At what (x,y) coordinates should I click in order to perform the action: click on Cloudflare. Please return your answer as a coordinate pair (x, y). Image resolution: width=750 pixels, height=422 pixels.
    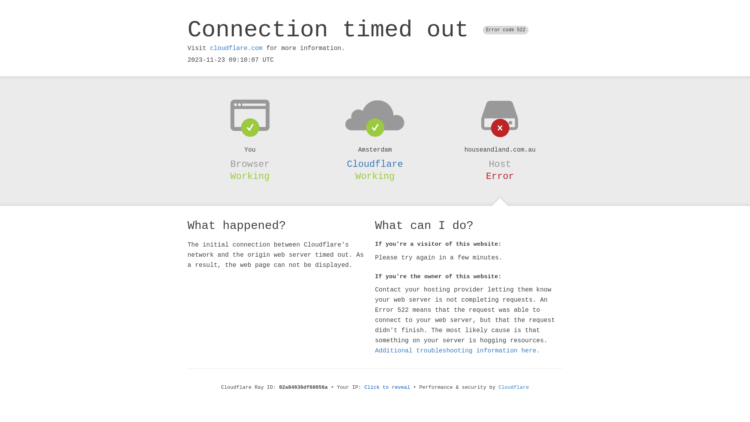
    Looking at the image, I should click on (375, 164).